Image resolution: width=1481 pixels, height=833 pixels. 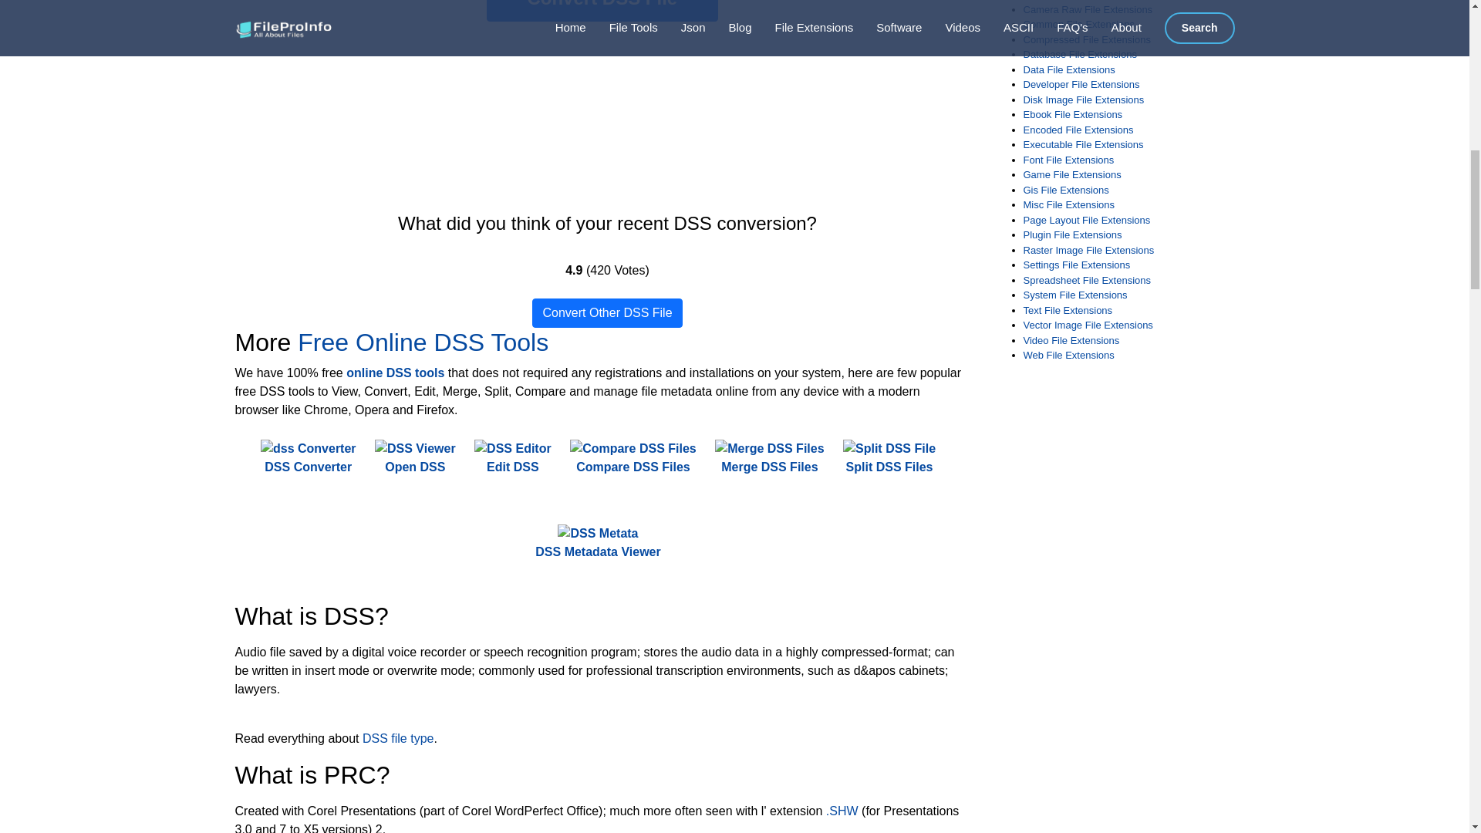 What do you see at coordinates (398, 738) in the screenshot?
I see `DSS file type` at bounding box center [398, 738].